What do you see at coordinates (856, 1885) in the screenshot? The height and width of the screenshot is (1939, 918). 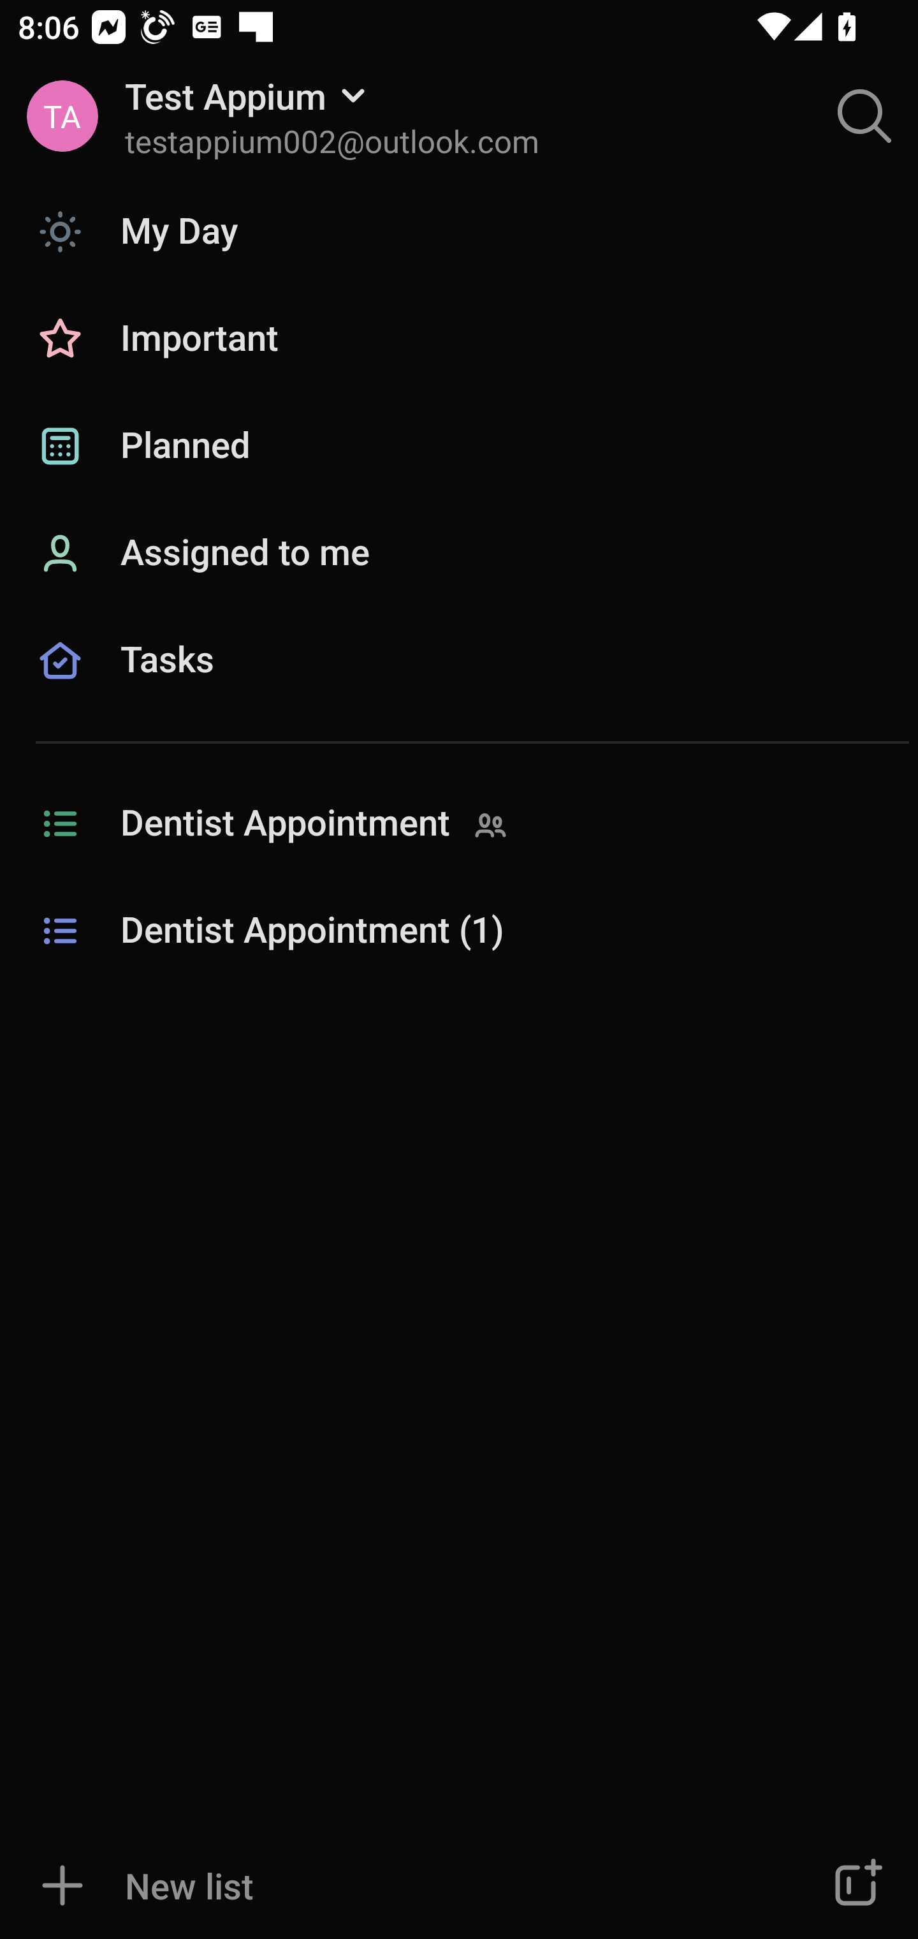 I see `Create group` at bounding box center [856, 1885].